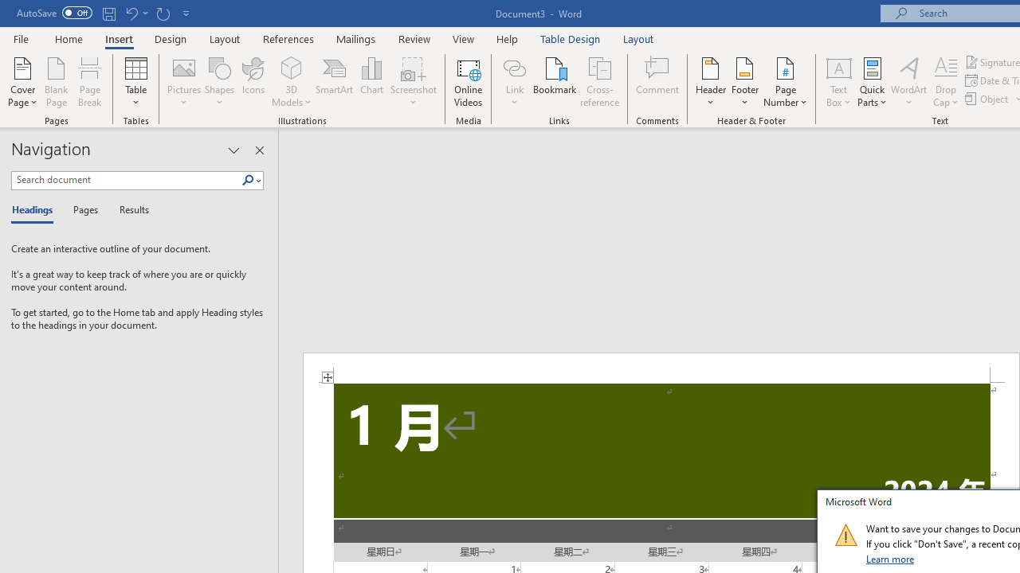 The height and width of the screenshot is (573, 1020). What do you see at coordinates (838, 81) in the screenshot?
I see `Text Box` at bounding box center [838, 81].